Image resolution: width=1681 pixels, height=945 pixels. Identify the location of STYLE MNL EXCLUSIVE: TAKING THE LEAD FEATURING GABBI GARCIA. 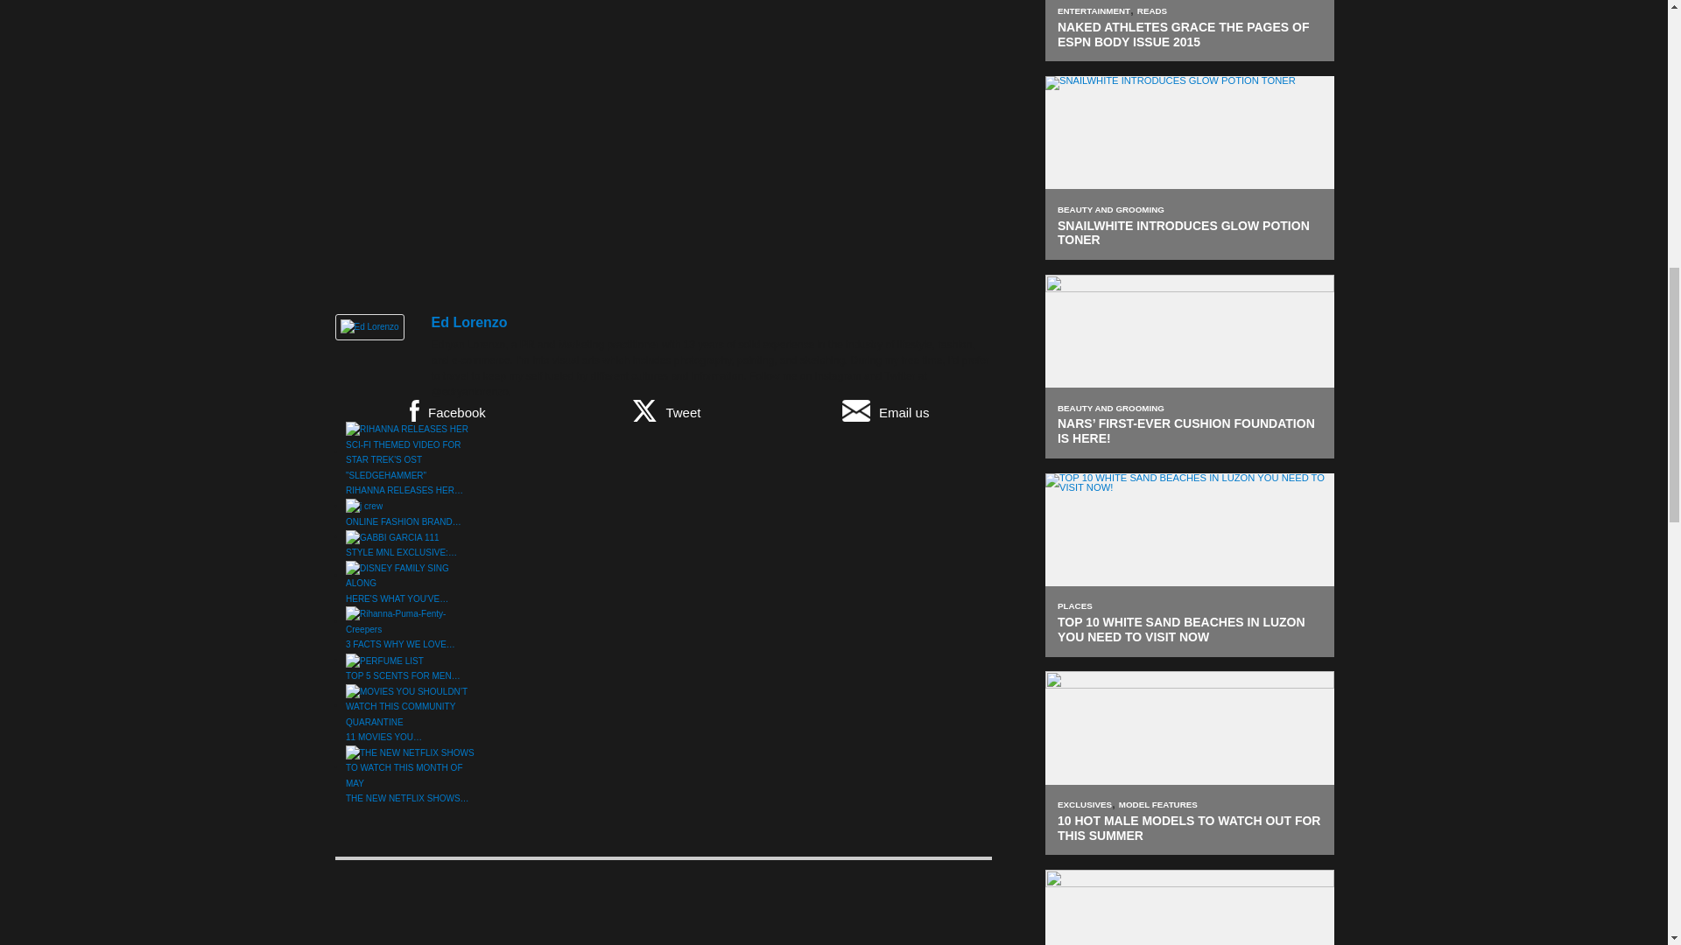
(392, 537).